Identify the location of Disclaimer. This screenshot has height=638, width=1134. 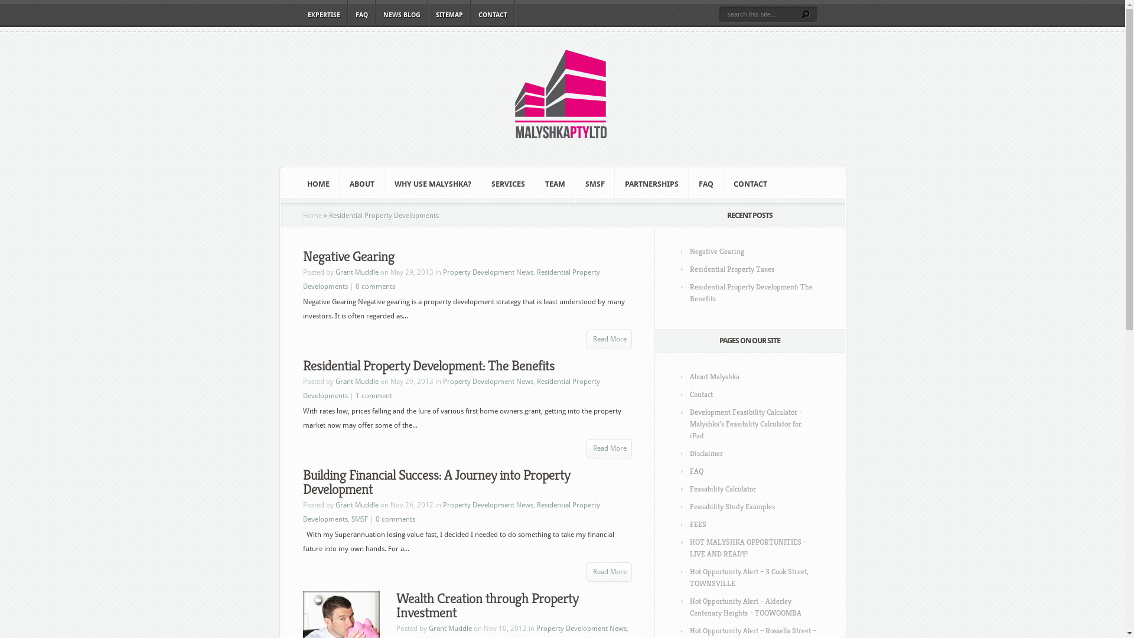
(706, 453).